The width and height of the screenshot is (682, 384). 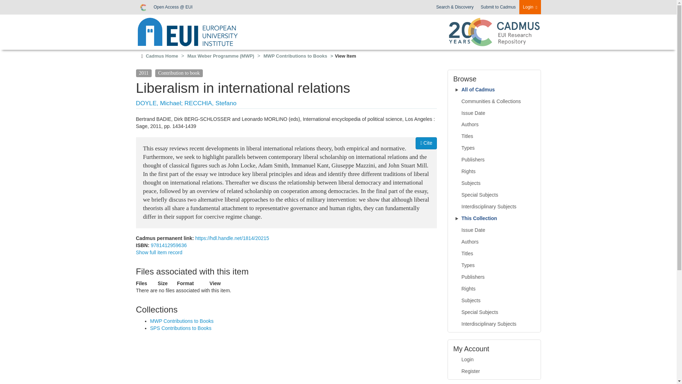 I want to click on This Collection, so click(x=494, y=218).